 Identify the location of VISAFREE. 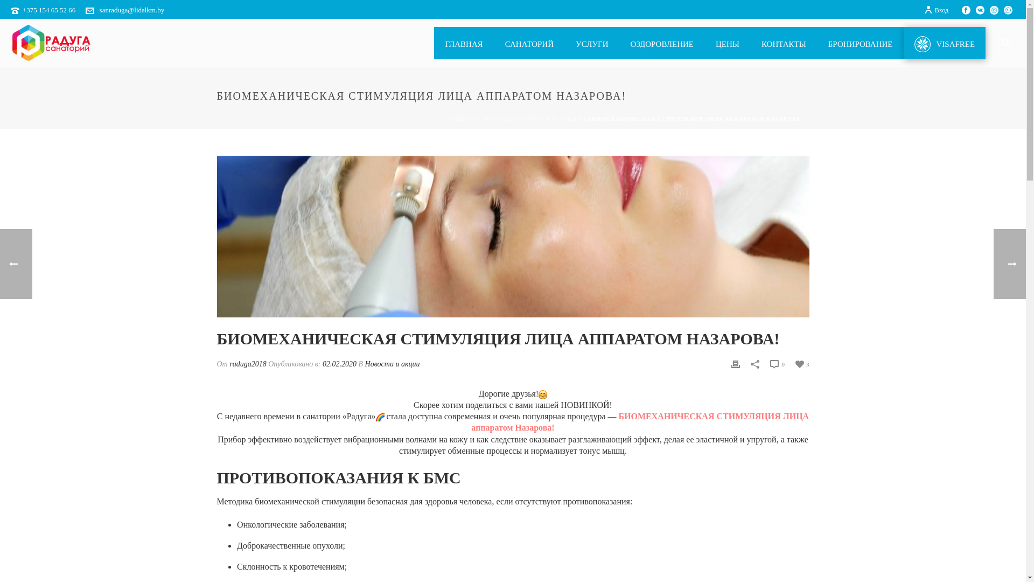
(945, 43).